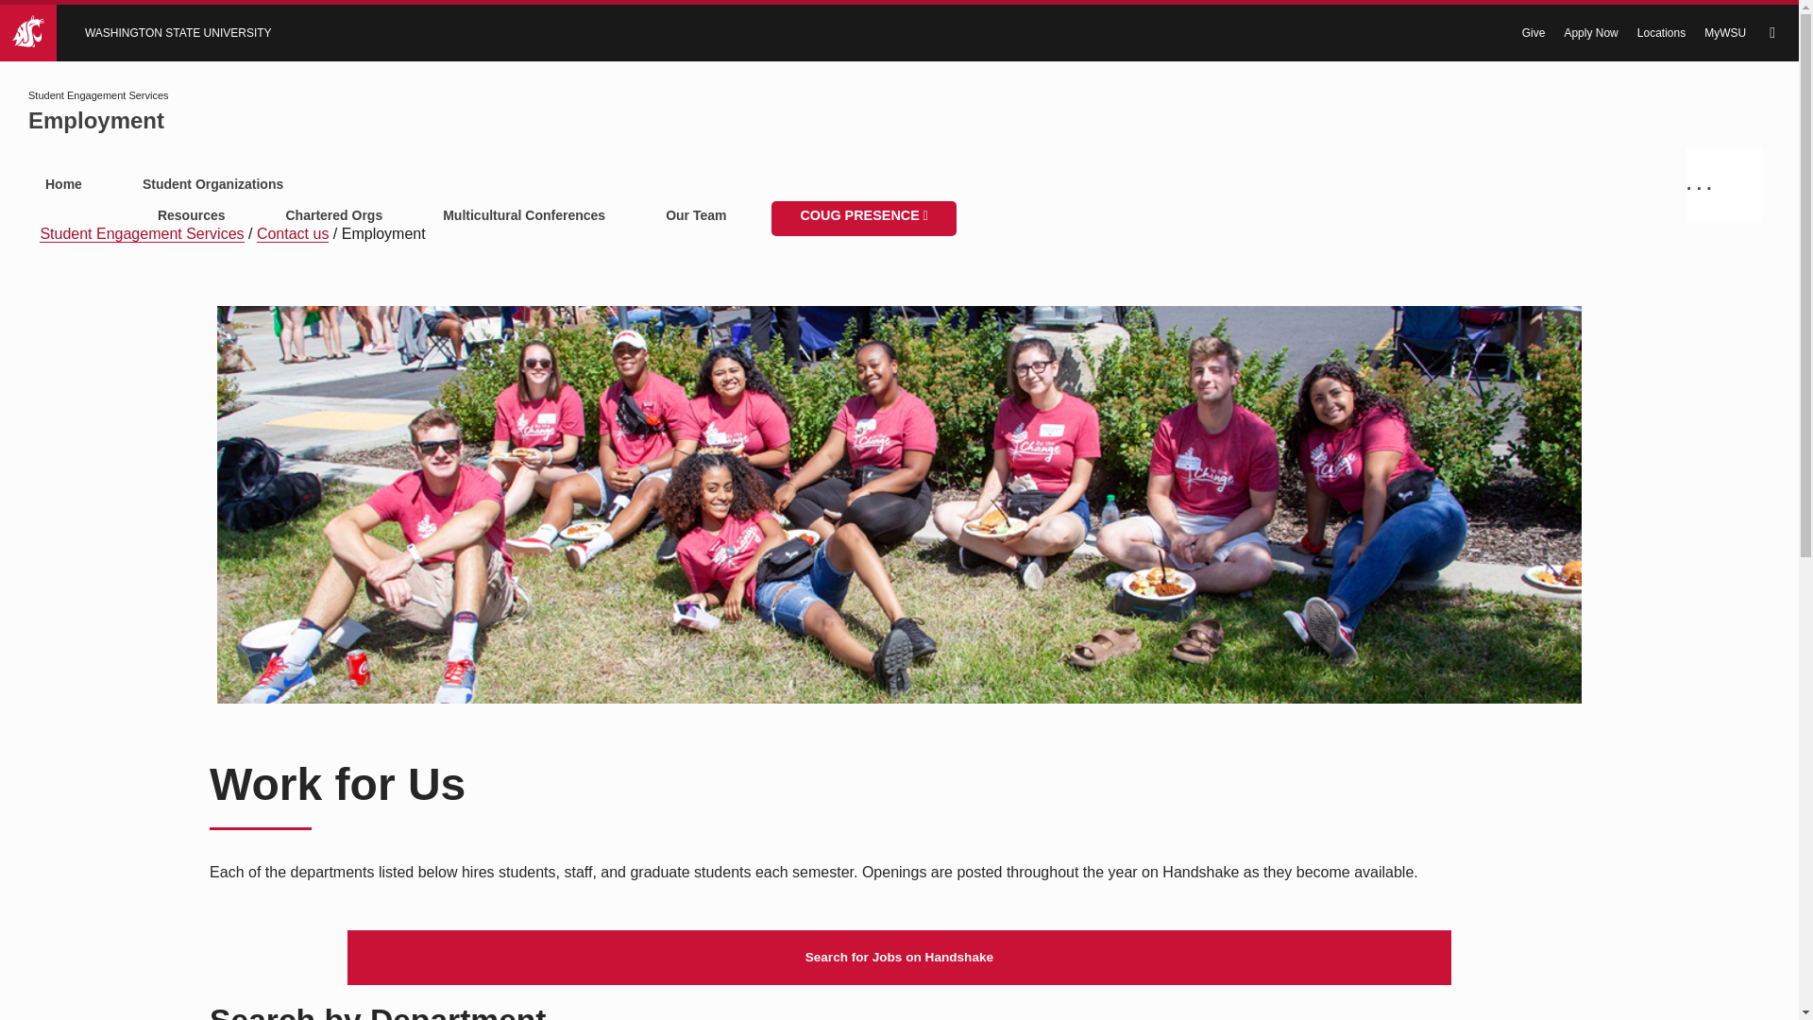 This screenshot has height=1020, width=1813. I want to click on Locations, so click(1661, 33).